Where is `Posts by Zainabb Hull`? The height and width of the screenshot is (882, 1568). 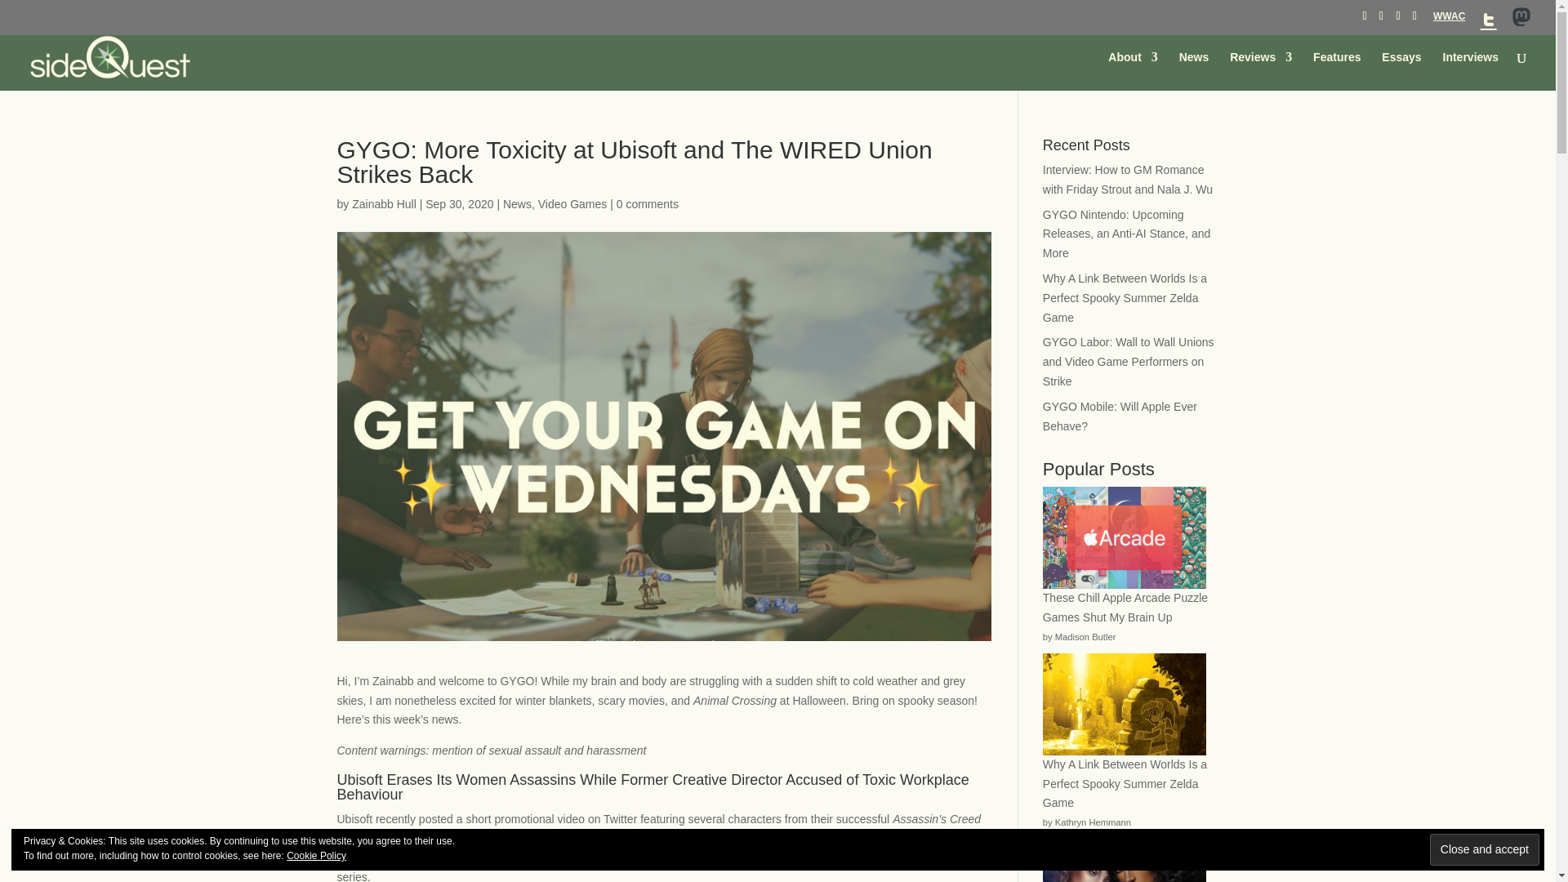 Posts by Zainabb Hull is located at coordinates (384, 204).